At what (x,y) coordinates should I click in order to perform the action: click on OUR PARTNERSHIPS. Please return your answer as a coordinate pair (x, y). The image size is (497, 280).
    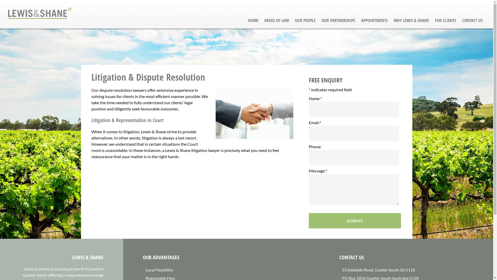
    Looking at the image, I should click on (338, 20).